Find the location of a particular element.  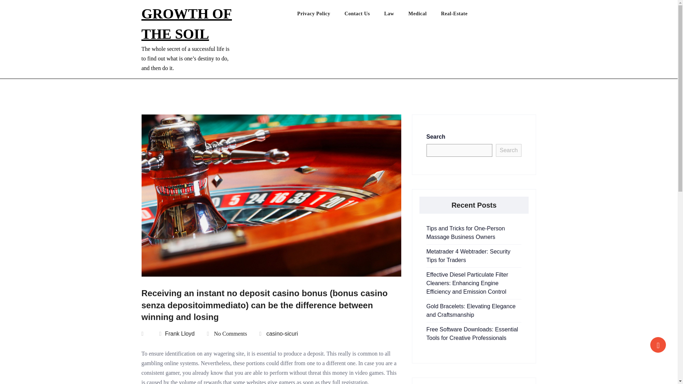

Gold Bracelets: Elevating Elegance and Craftsmanship is located at coordinates (471, 311).